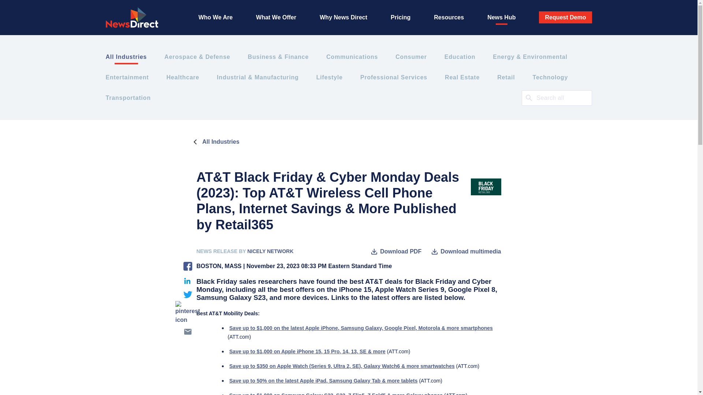 This screenshot has width=703, height=395. What do you see at coordinates (394, 77) in the screenshot?
I see `Professional Services` at bounding box center [394, 77].